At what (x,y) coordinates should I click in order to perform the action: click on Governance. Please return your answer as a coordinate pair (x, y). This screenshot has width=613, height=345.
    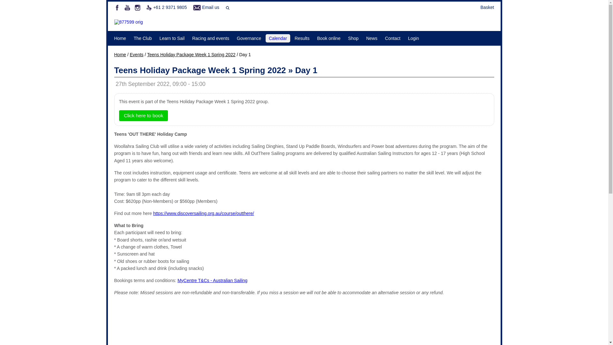
    Looking at the image, I should click on (249, 38).